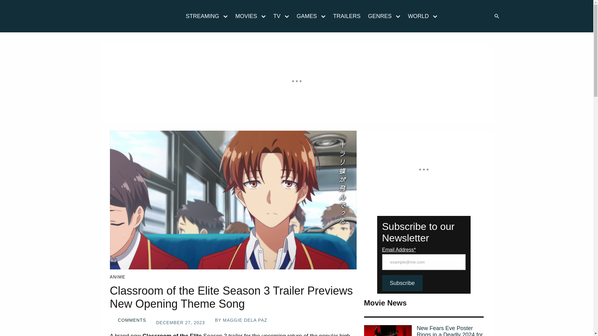 Image resolution: width=598 pixels, height=336 pixels. I want to click on Open menu, so click(398, 16).